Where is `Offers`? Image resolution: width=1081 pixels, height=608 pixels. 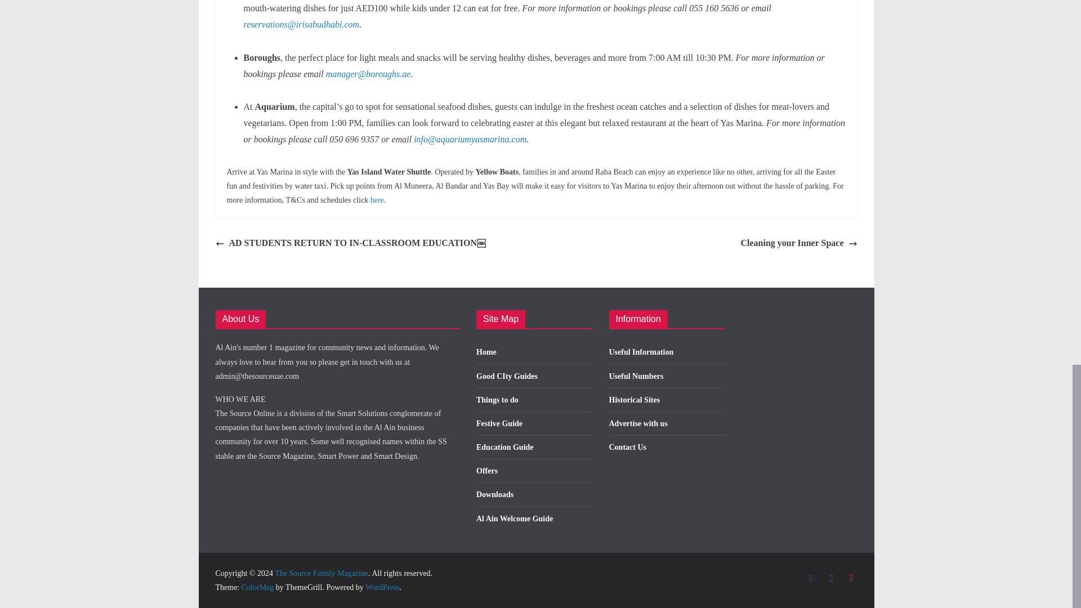
Offers is located at coordinates (486, 471).